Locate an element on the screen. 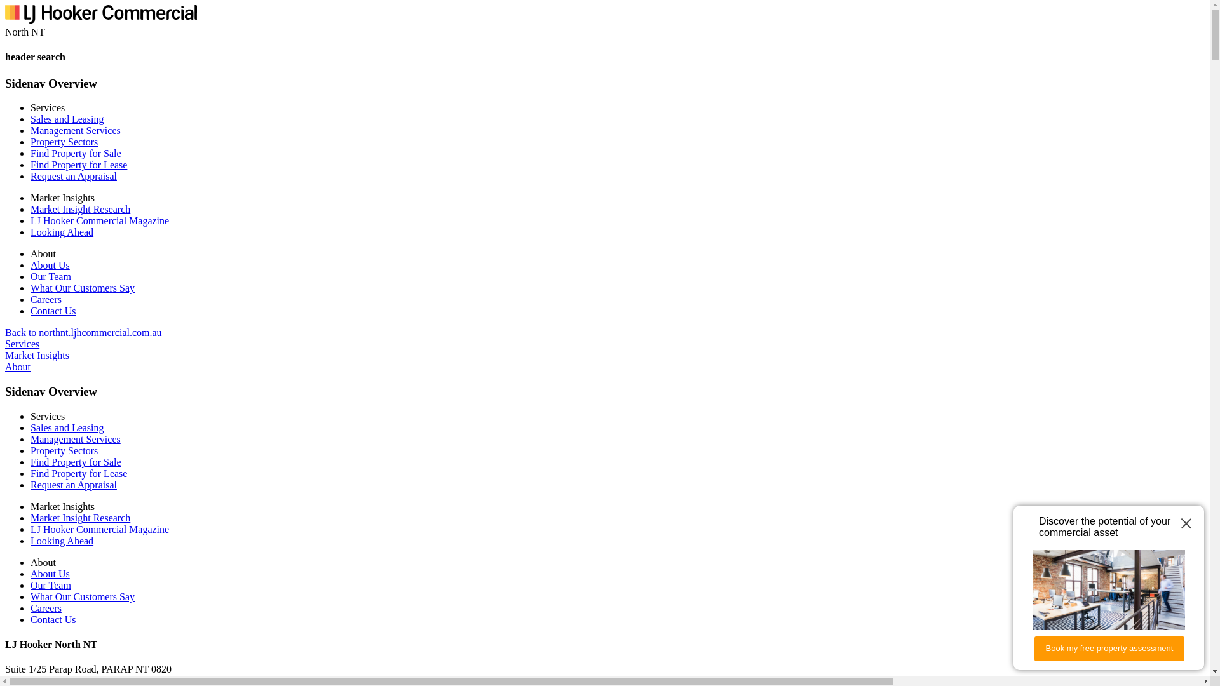  Find Property for Sale is located at coordinates (76, 462).